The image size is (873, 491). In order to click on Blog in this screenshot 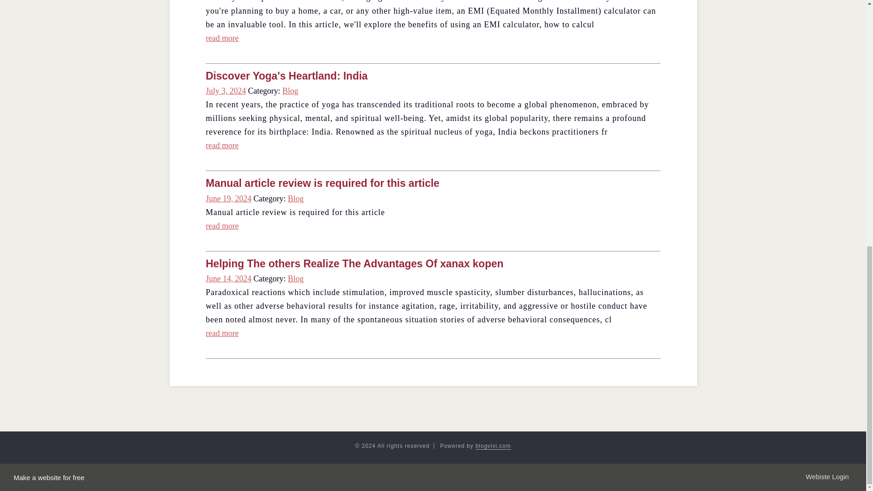, I will do `click(296, 278)`.